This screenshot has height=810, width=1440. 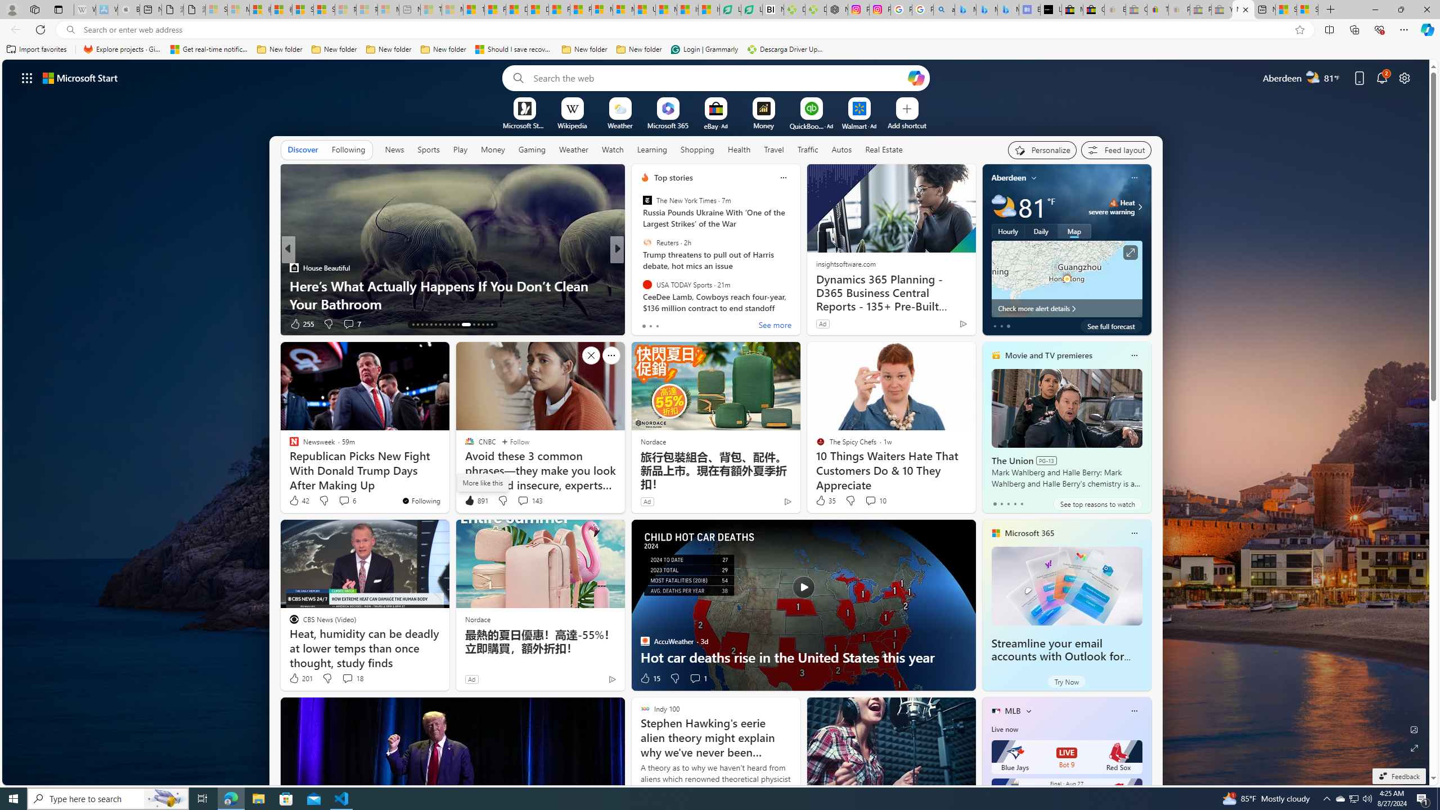 What do you see at coordinates (640, 285) in the screenshot?
I see `Lifestyle Trends` at bounding box center [640, 285].